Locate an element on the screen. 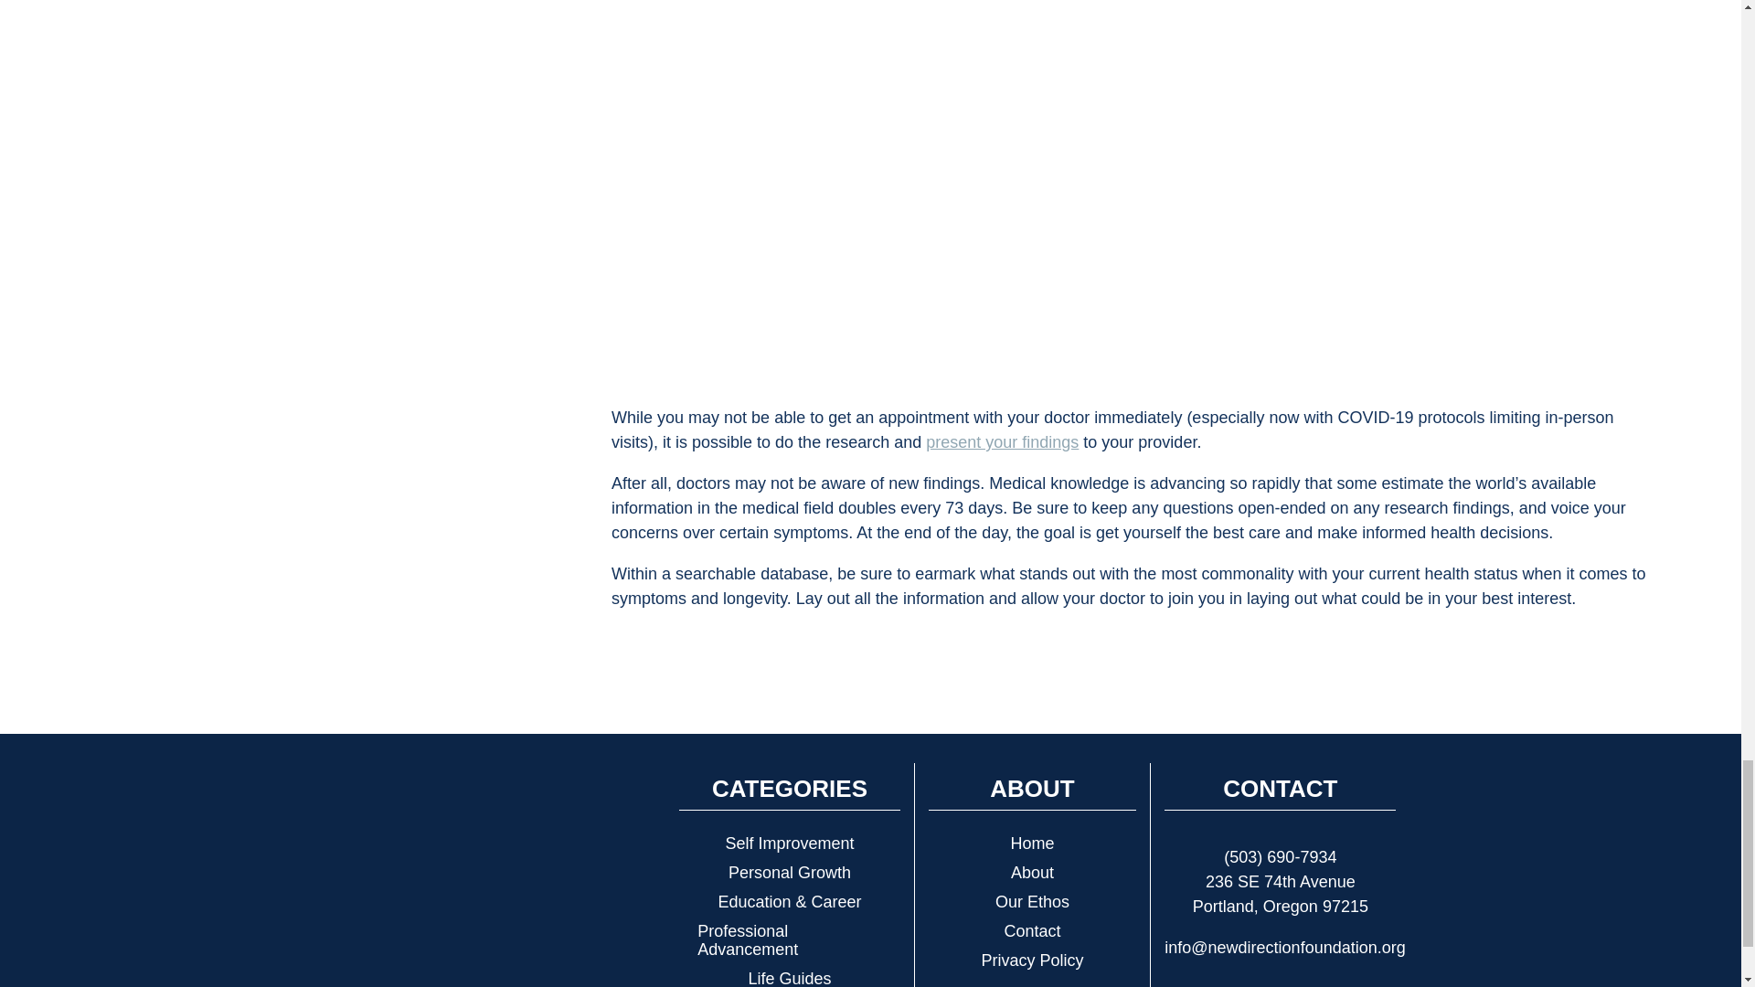  Personal Growth is located at coordinates (789, 872).